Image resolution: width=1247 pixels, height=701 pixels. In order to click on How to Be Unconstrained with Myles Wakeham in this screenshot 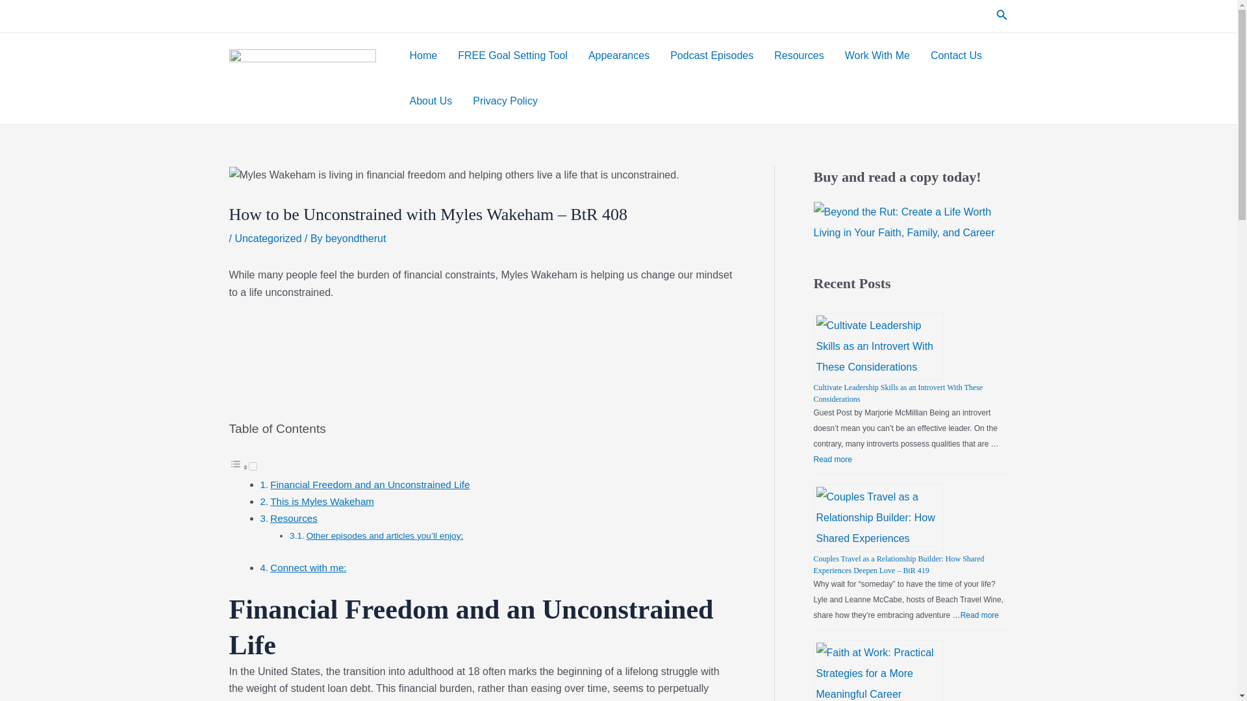, I will do `click(481, 367)`.